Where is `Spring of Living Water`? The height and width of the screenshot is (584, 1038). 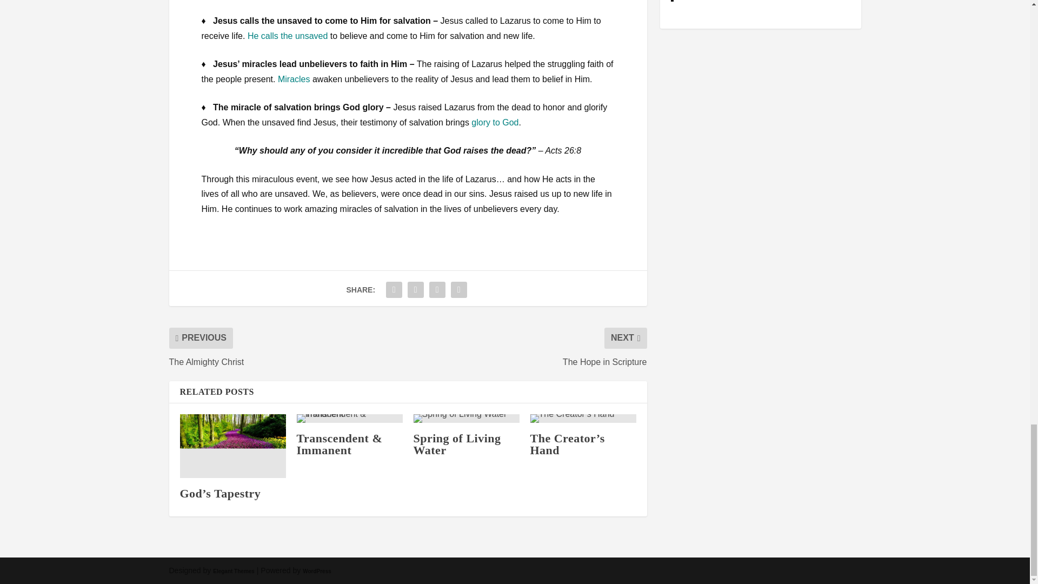
Spring of Living Water is located at coordinates (466, 418).